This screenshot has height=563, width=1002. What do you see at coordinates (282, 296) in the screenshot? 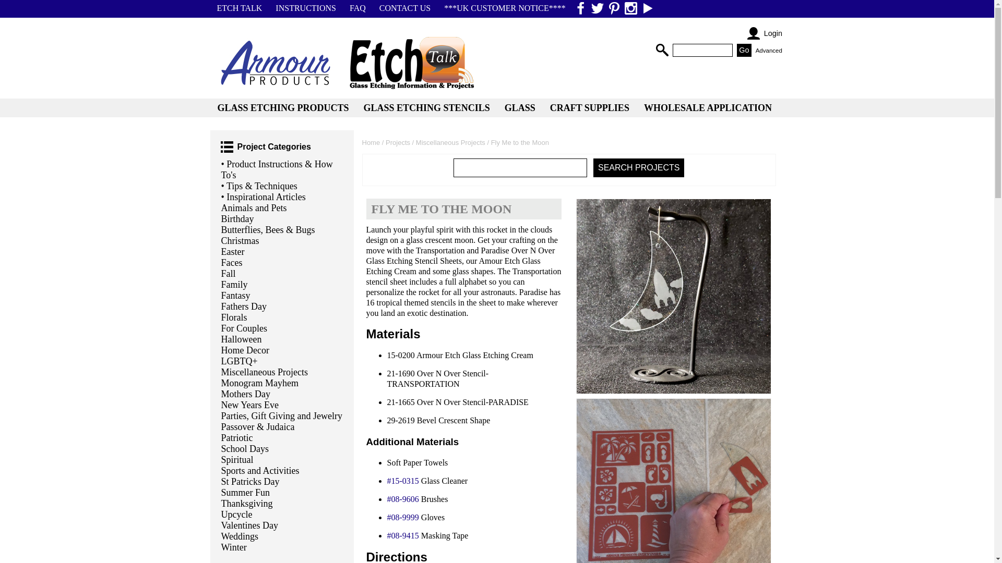
I see `Fantasy` at bounding box center [282, 296].